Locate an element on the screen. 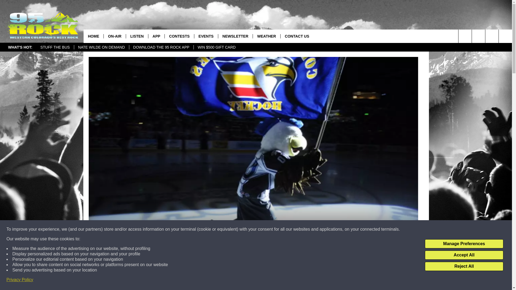 The height and width of the screenshot is (290, 516). Share on Facebook is located at coordinates (184, 280).